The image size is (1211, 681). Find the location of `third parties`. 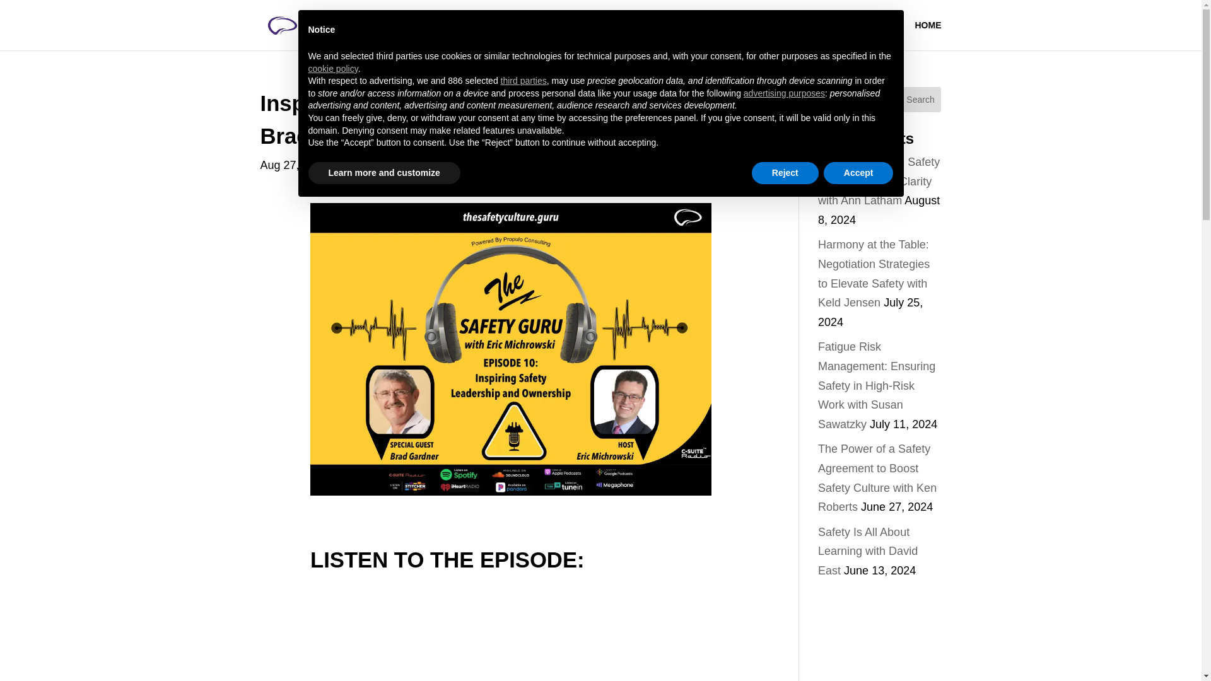

third parties is located at coordinates (524, 81).